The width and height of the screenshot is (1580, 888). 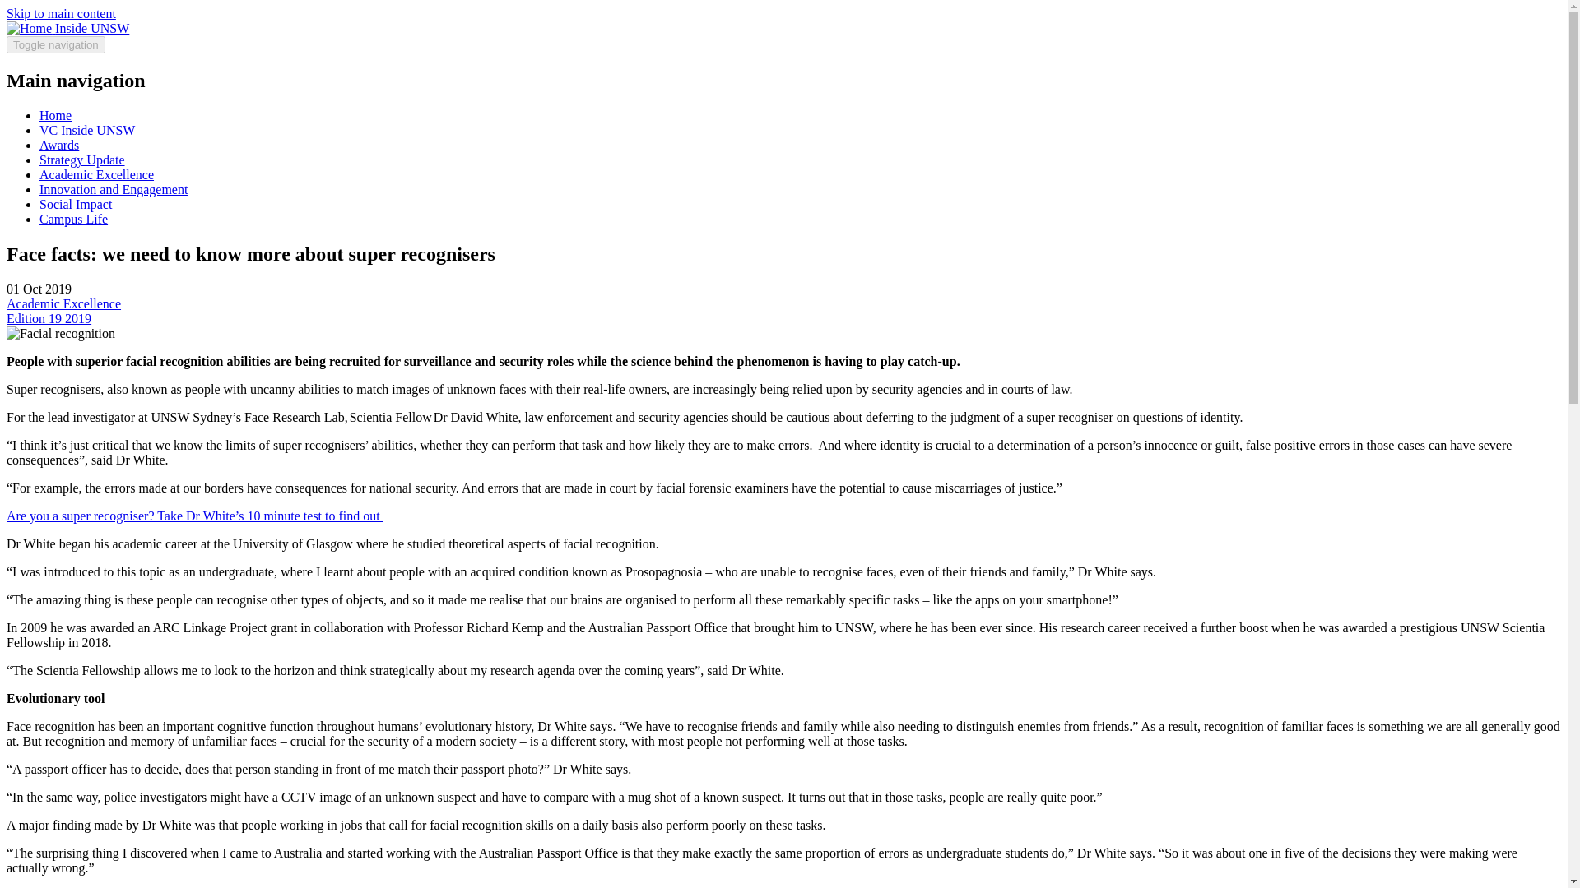 I want to click on Innovation and Engagement, so click(x=114, y=189).